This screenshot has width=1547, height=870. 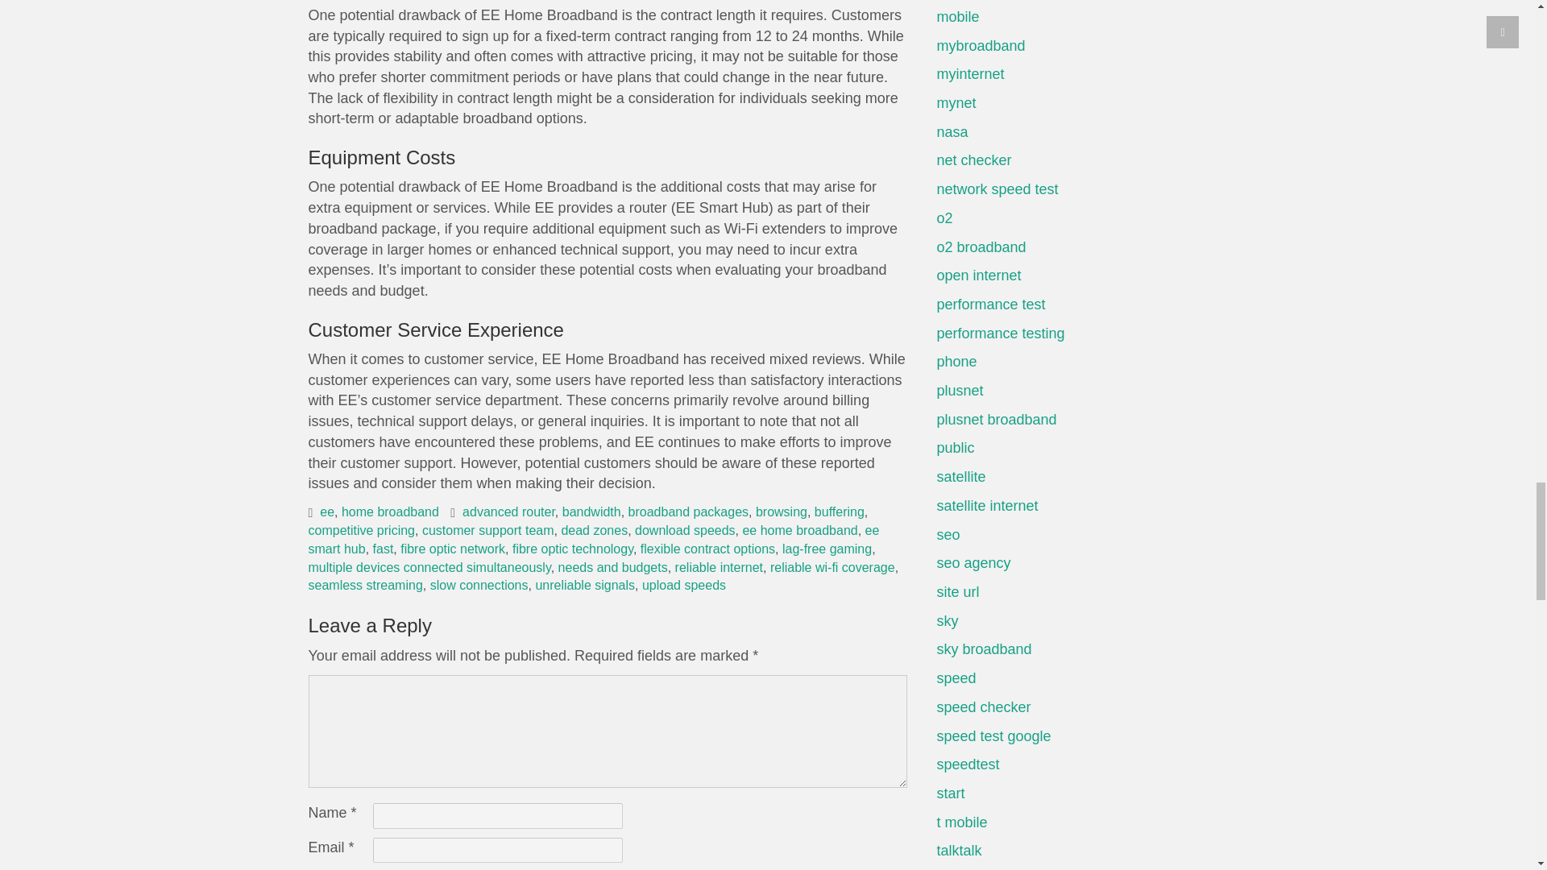 What do you see at coordinates (365, 585) in the screenshot?
I see `seamless streaming` at bounding box center [365, 585].